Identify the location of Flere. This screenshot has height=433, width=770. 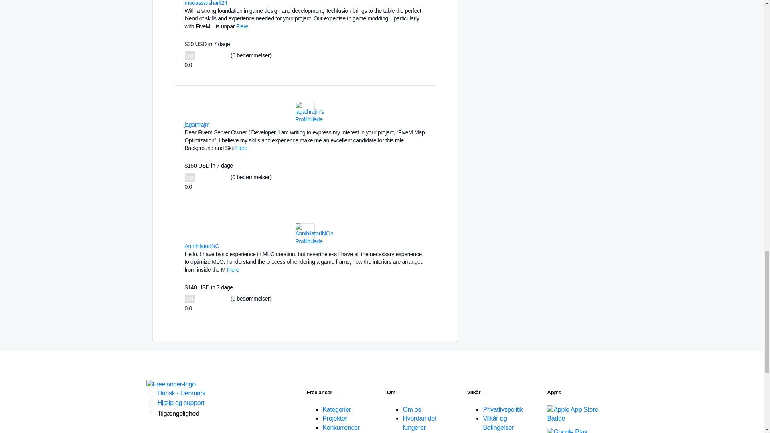
(242, 26).